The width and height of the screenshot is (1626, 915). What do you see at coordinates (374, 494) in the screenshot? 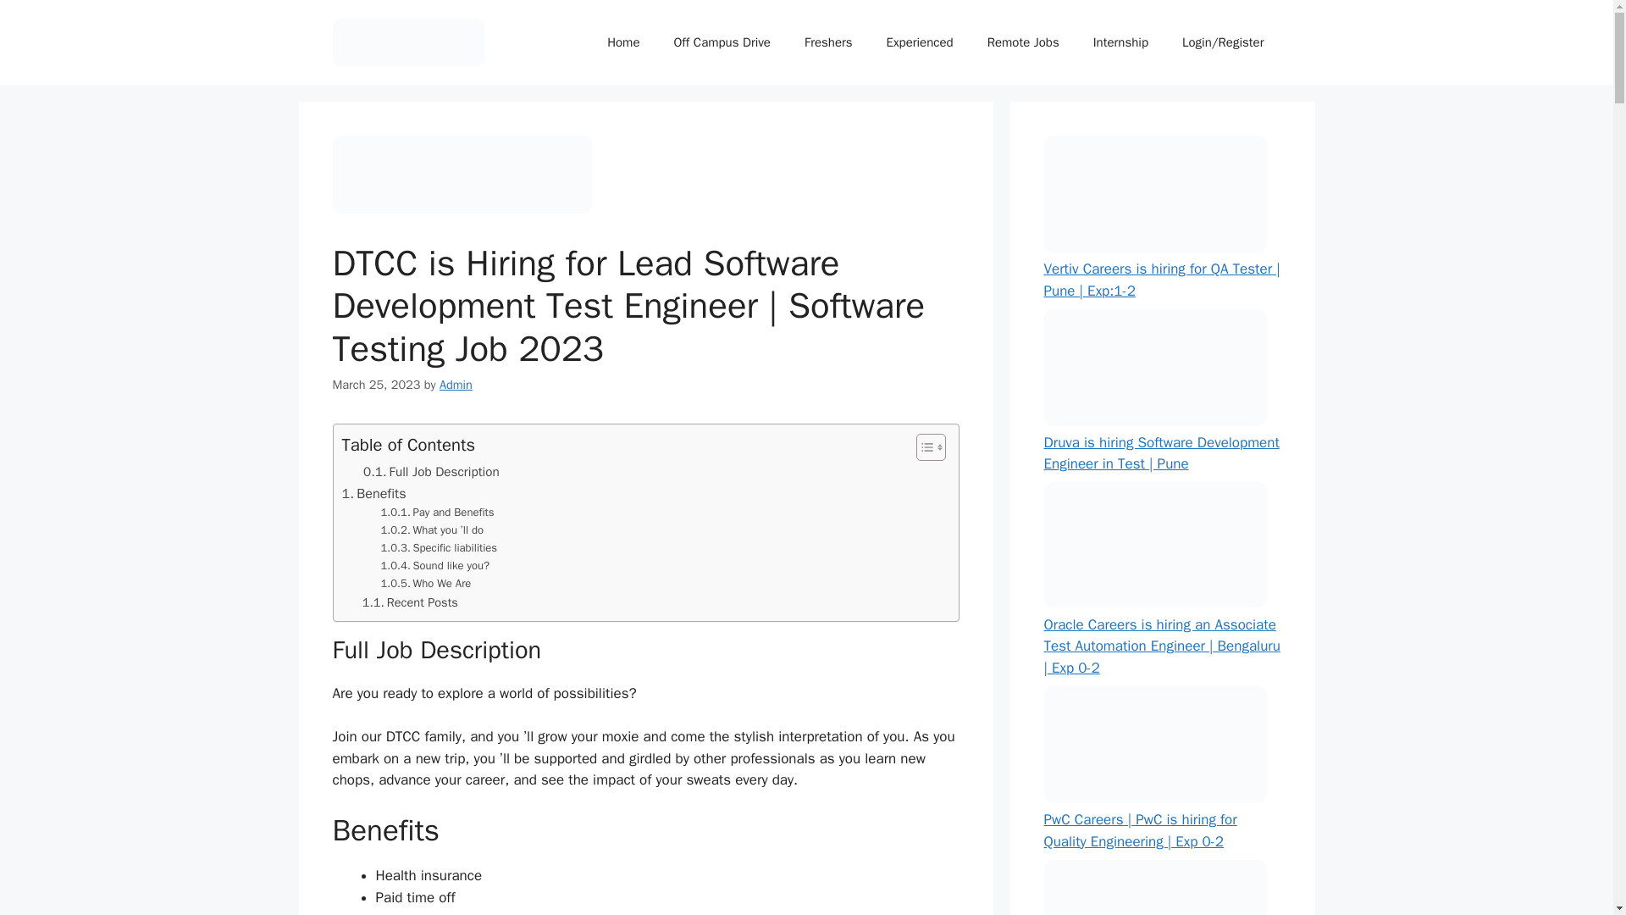
I see `Benefits` at bounding box center [374, 494].